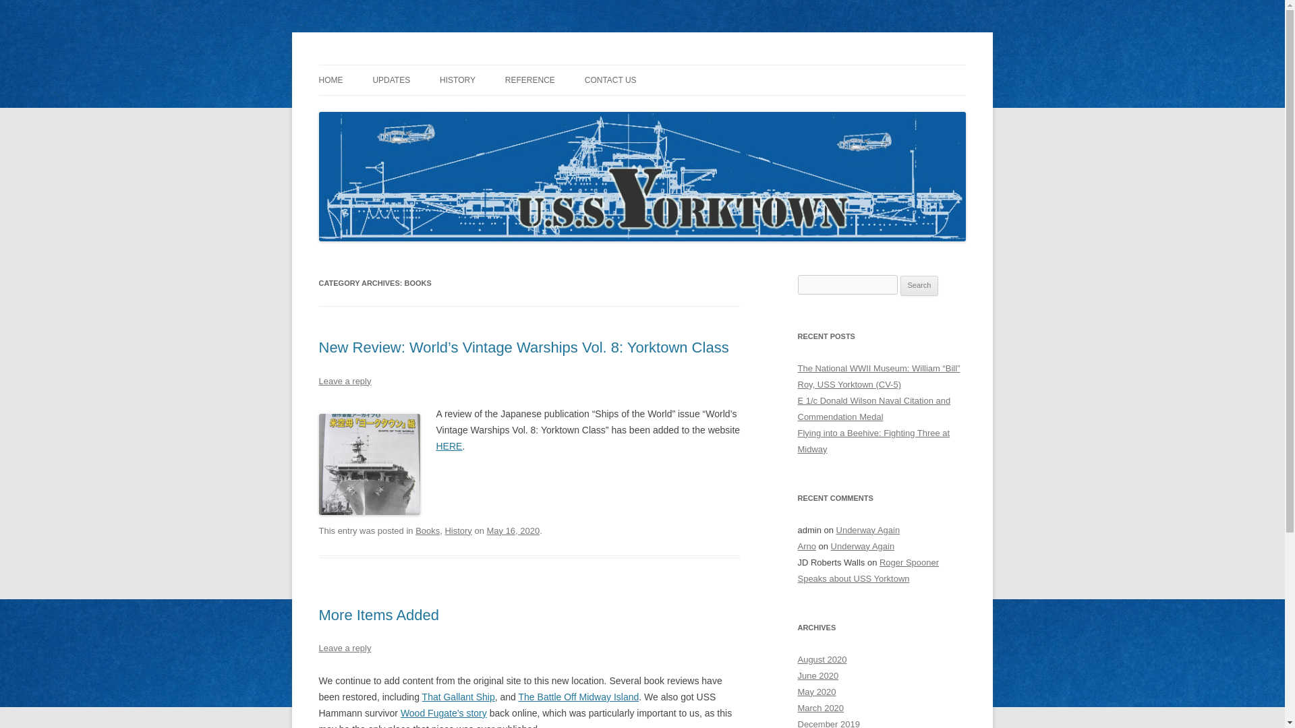  I want to click on REFERENCE, so click(530, 80).